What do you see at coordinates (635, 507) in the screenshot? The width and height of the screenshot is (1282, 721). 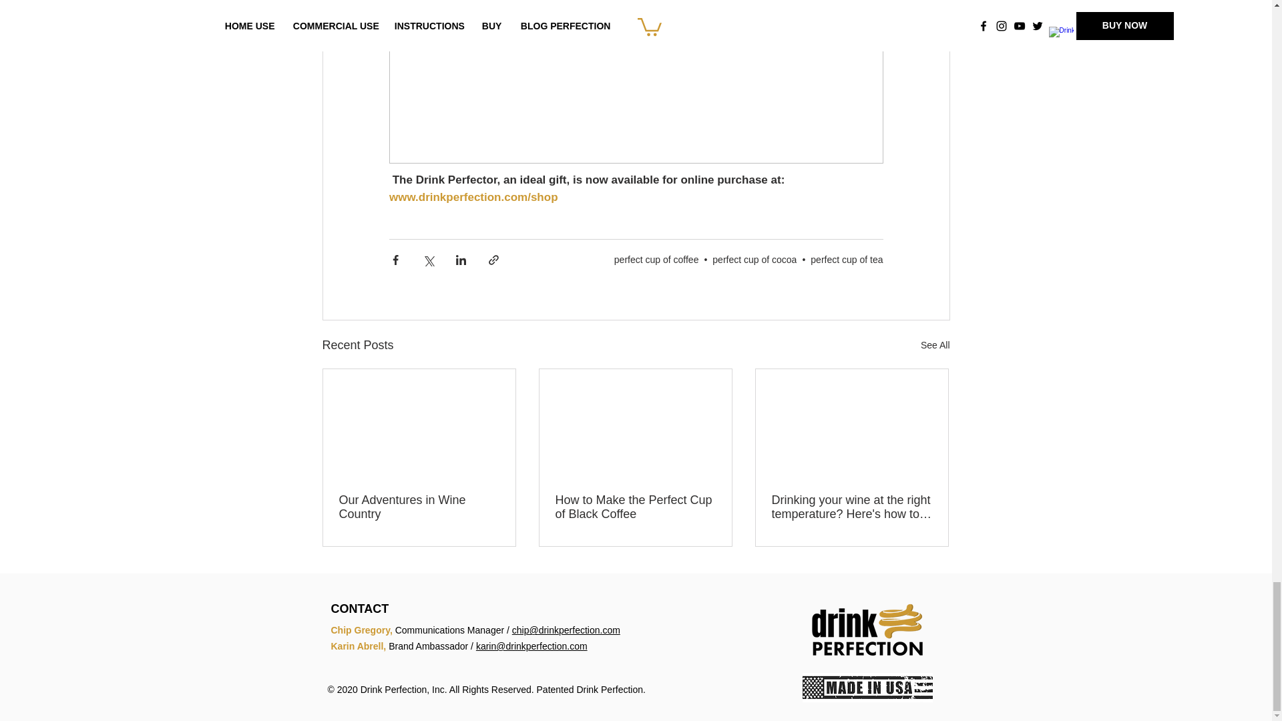 I see `How to Make the Perfect Cup of Black Coffee` at bounding box center [635, 507].